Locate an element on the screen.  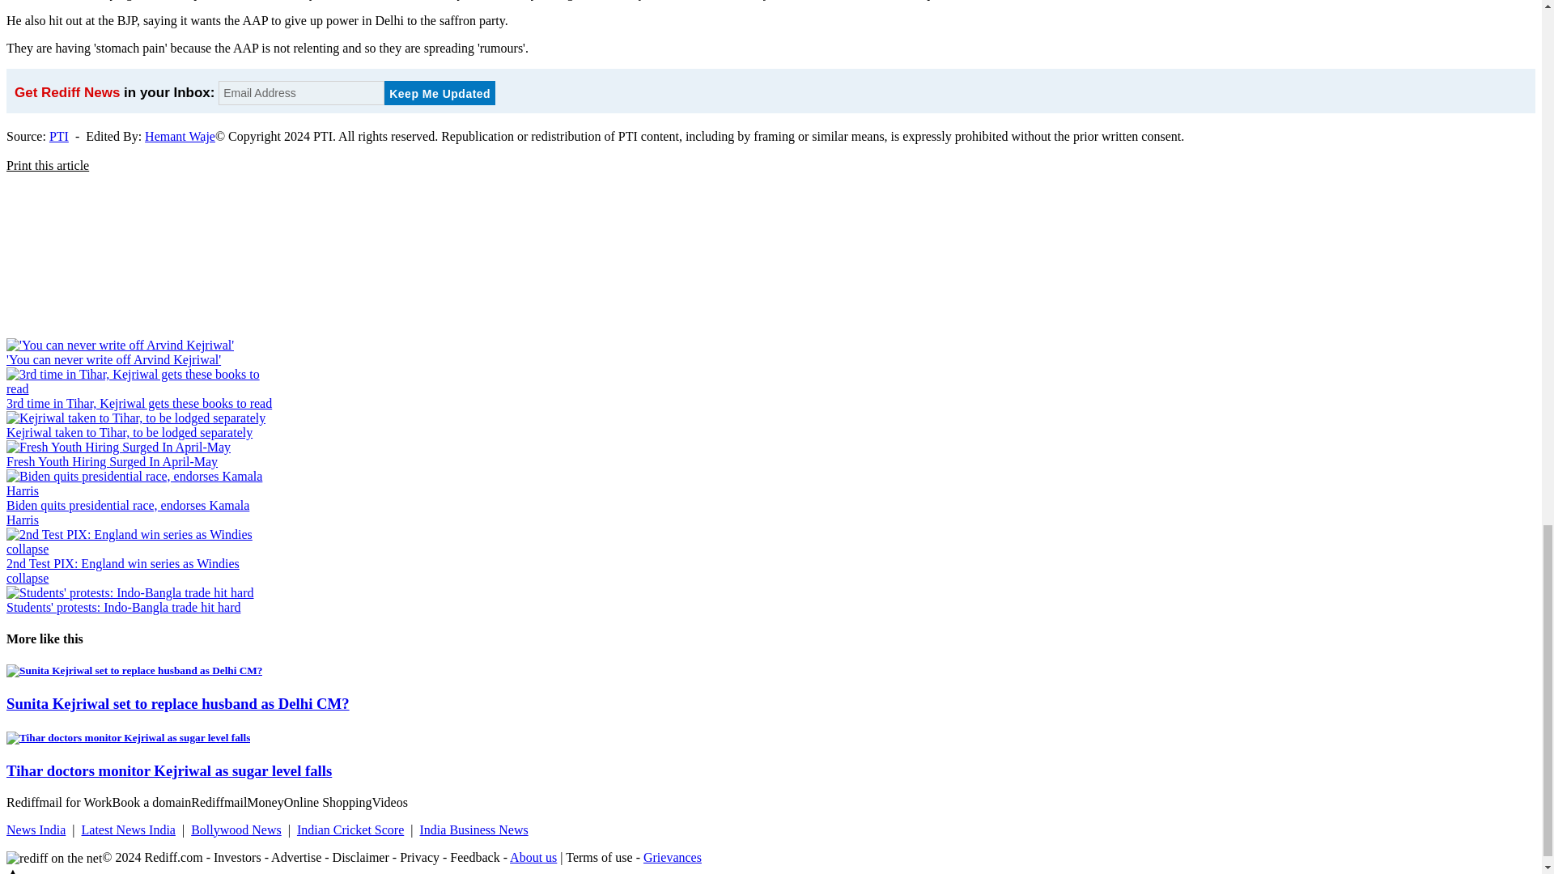
Students' protests: Indo-Bangla trade hit hard is located at coordinates (123, 607).